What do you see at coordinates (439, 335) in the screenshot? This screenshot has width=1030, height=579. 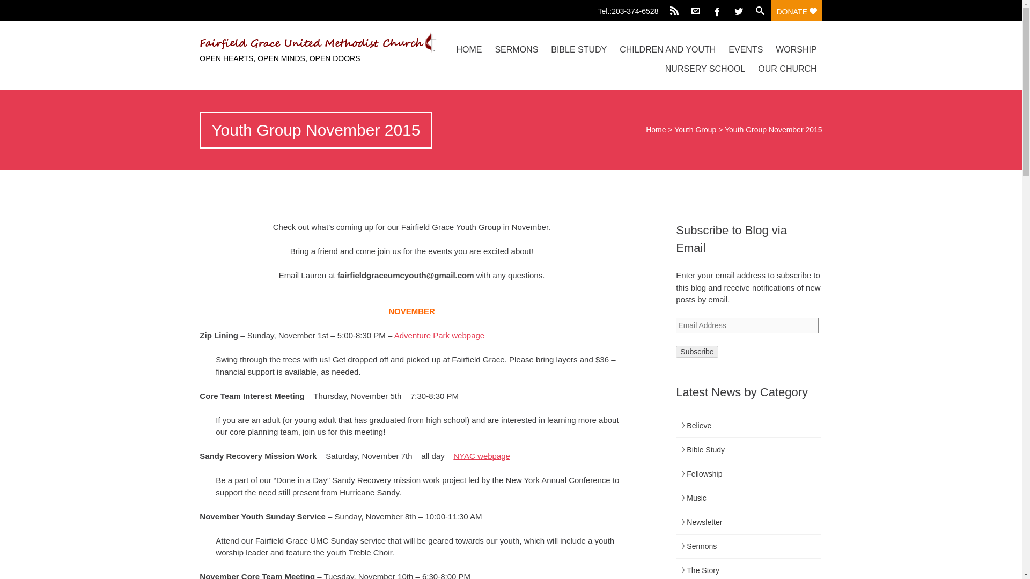 I see `Adventure Park webpage` at bounding box center [439, 335].